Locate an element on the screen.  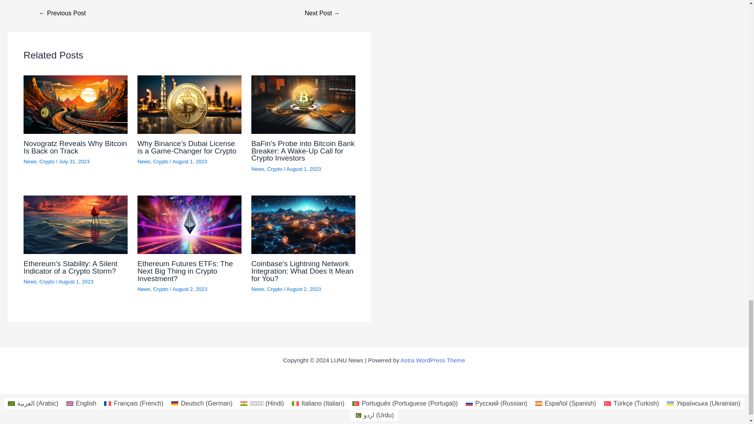
Crypto is located at coordinates (160, 161).